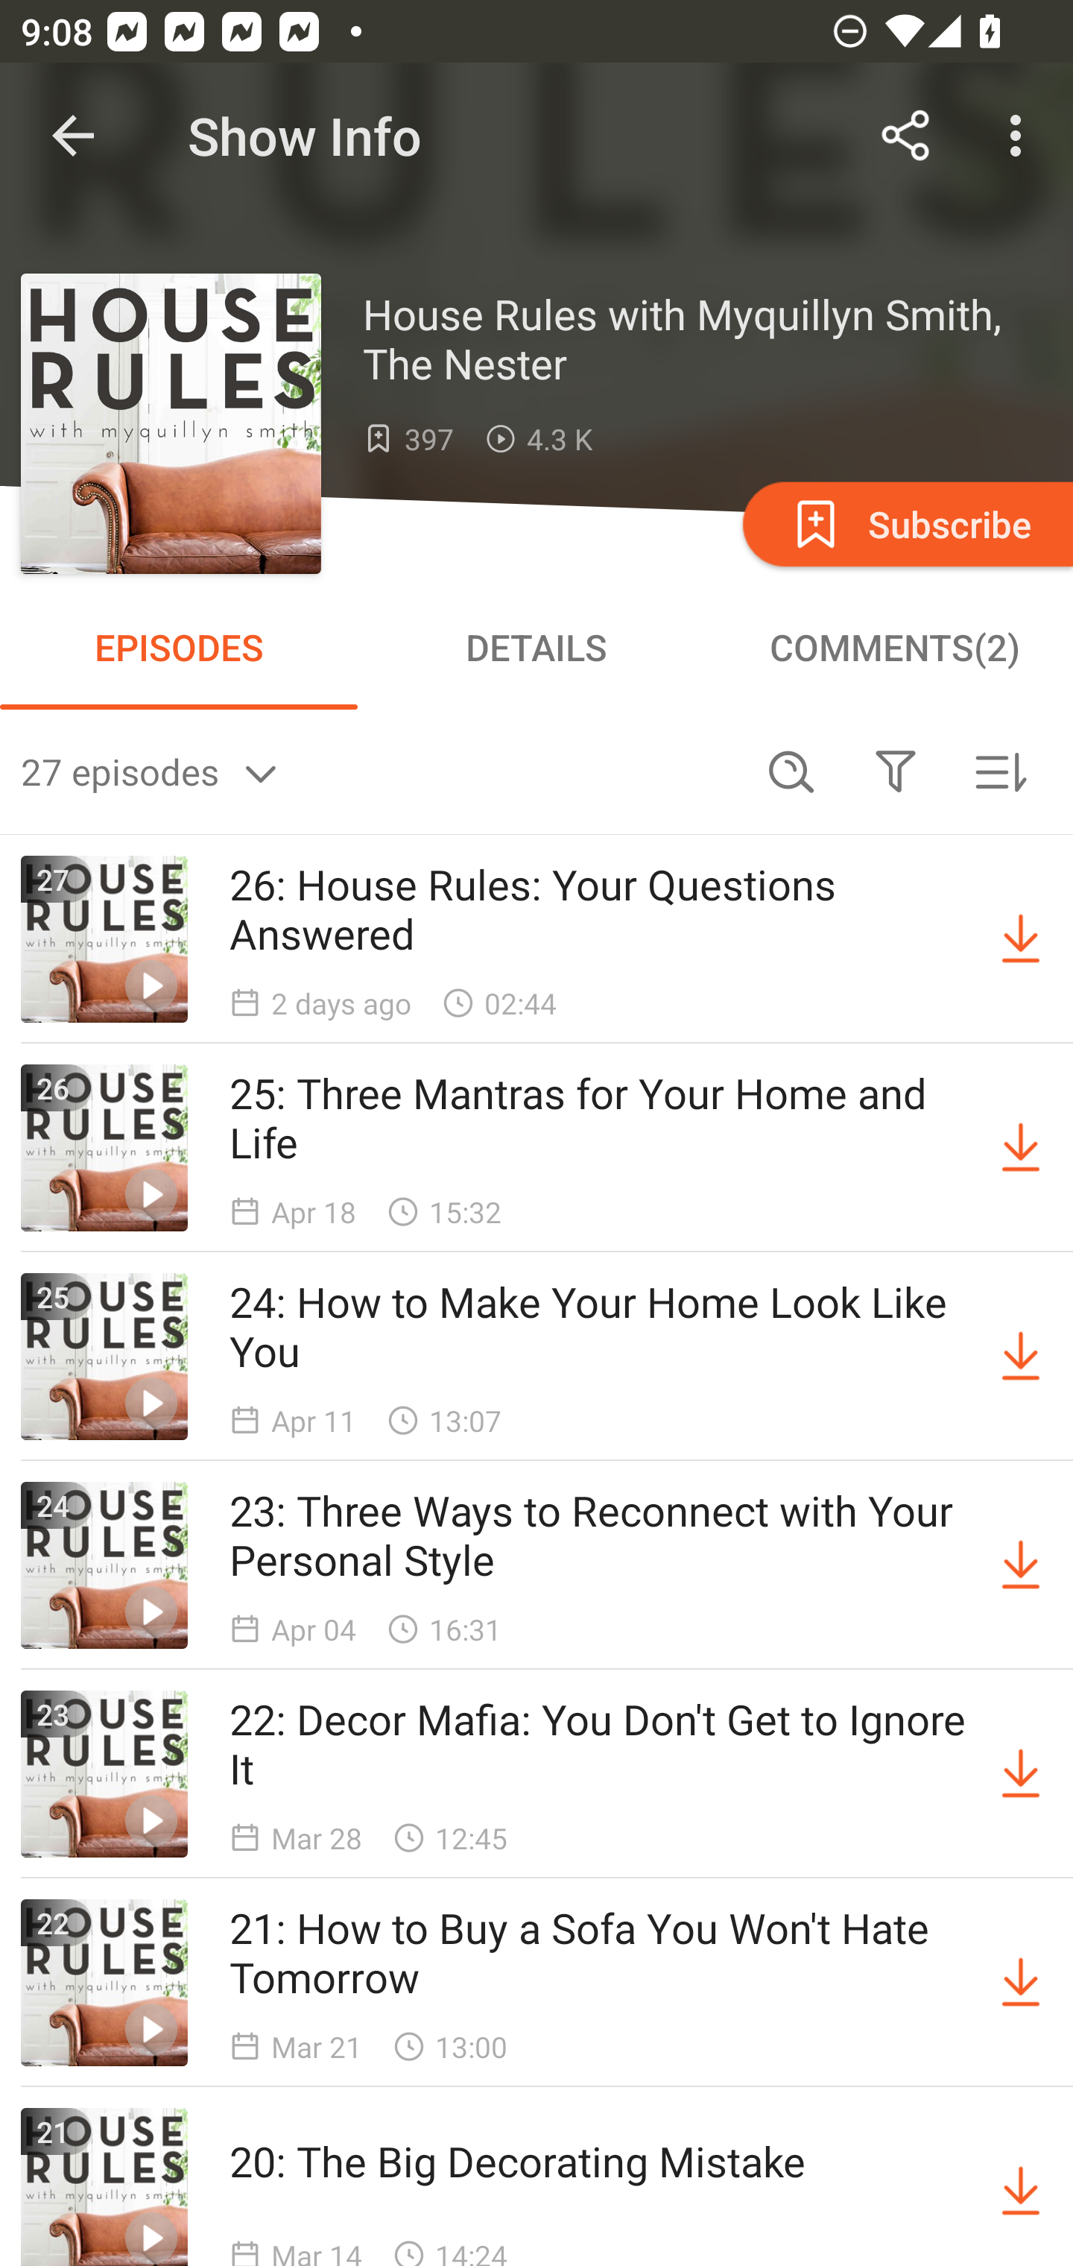 This screenshot has height=2266, width=1073. I want to click on Download, so click(1021, 1147).